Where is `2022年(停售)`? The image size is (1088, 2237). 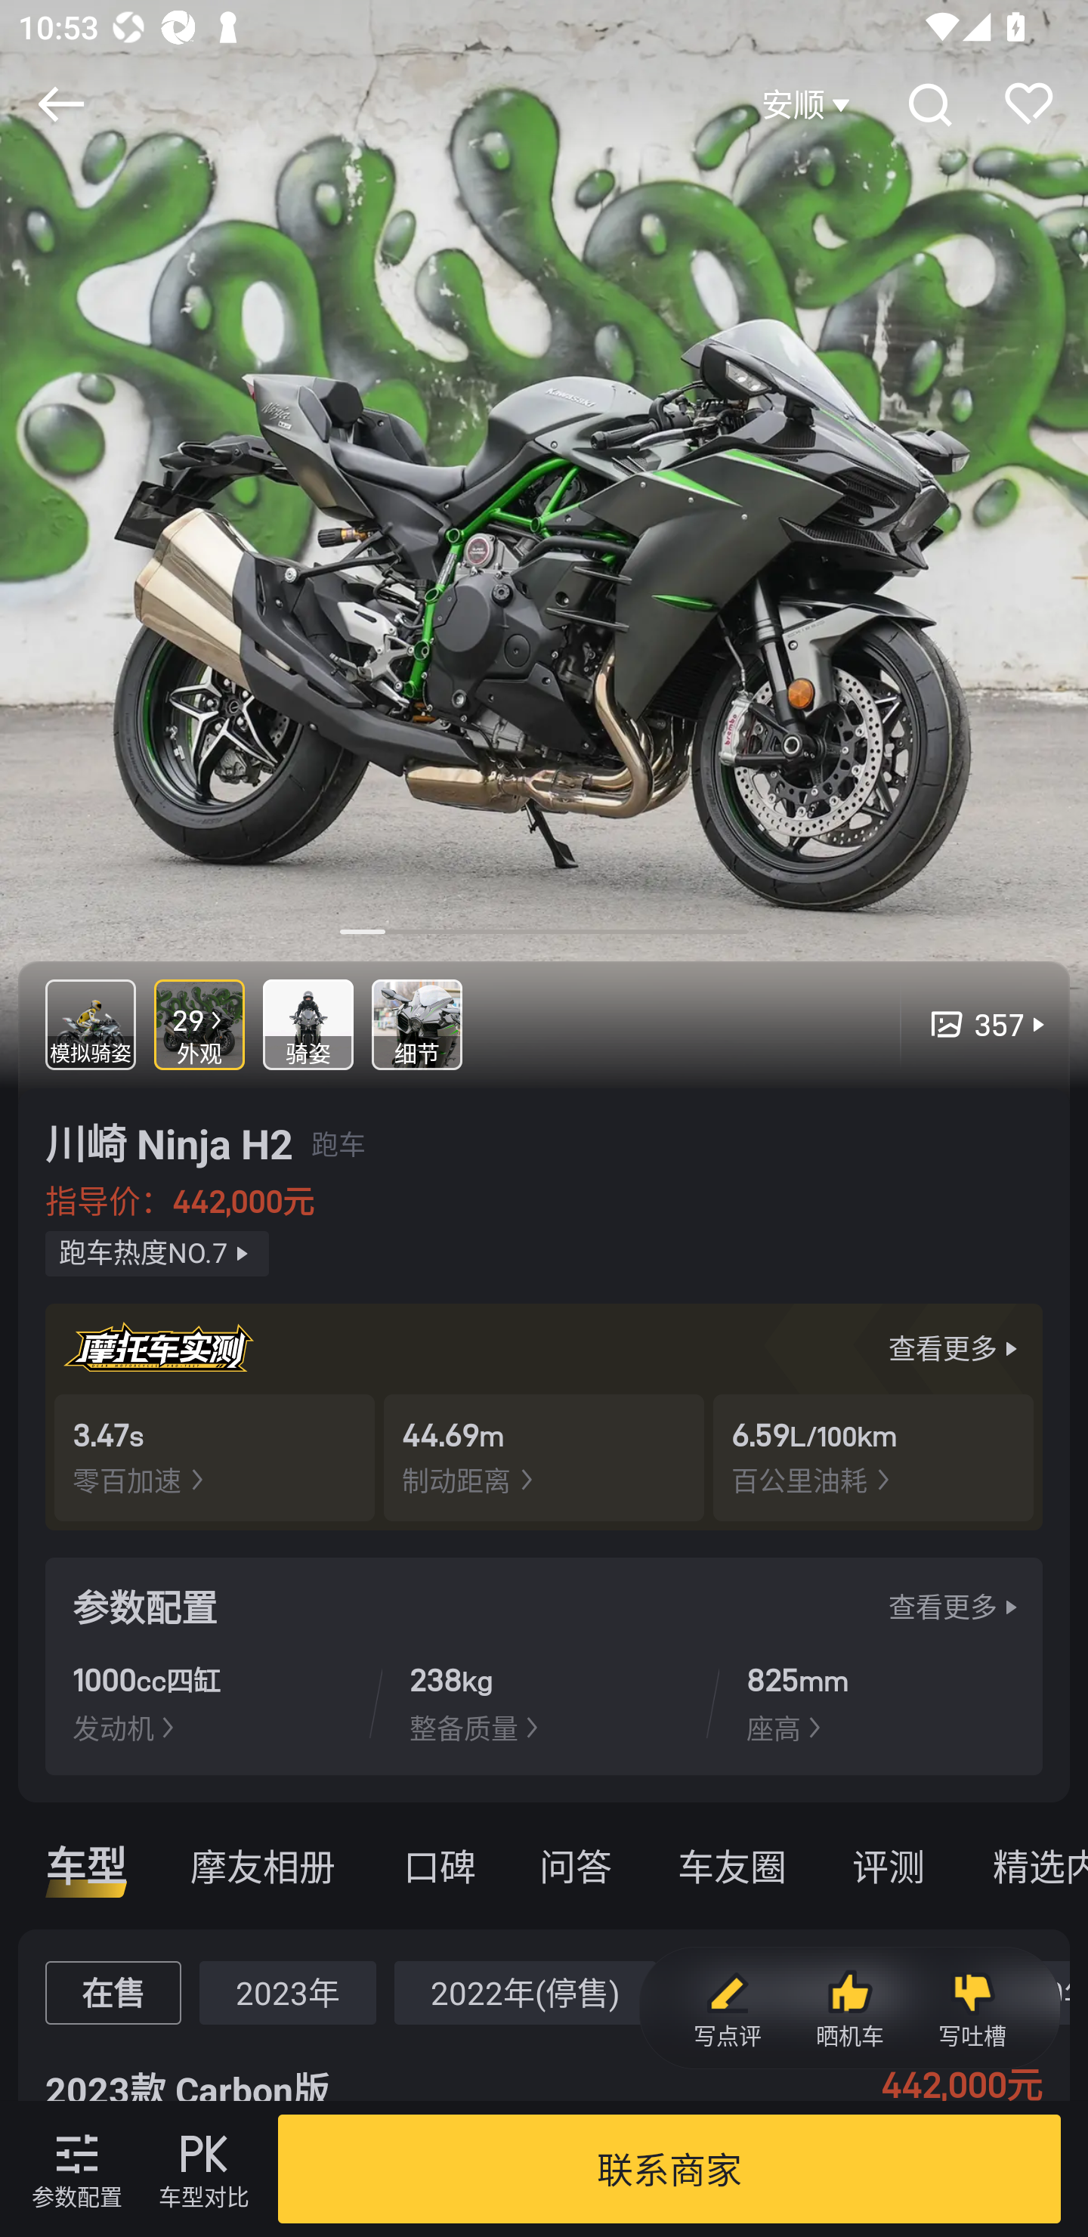 2022年(停售) is located at coordinates (524, 1992).